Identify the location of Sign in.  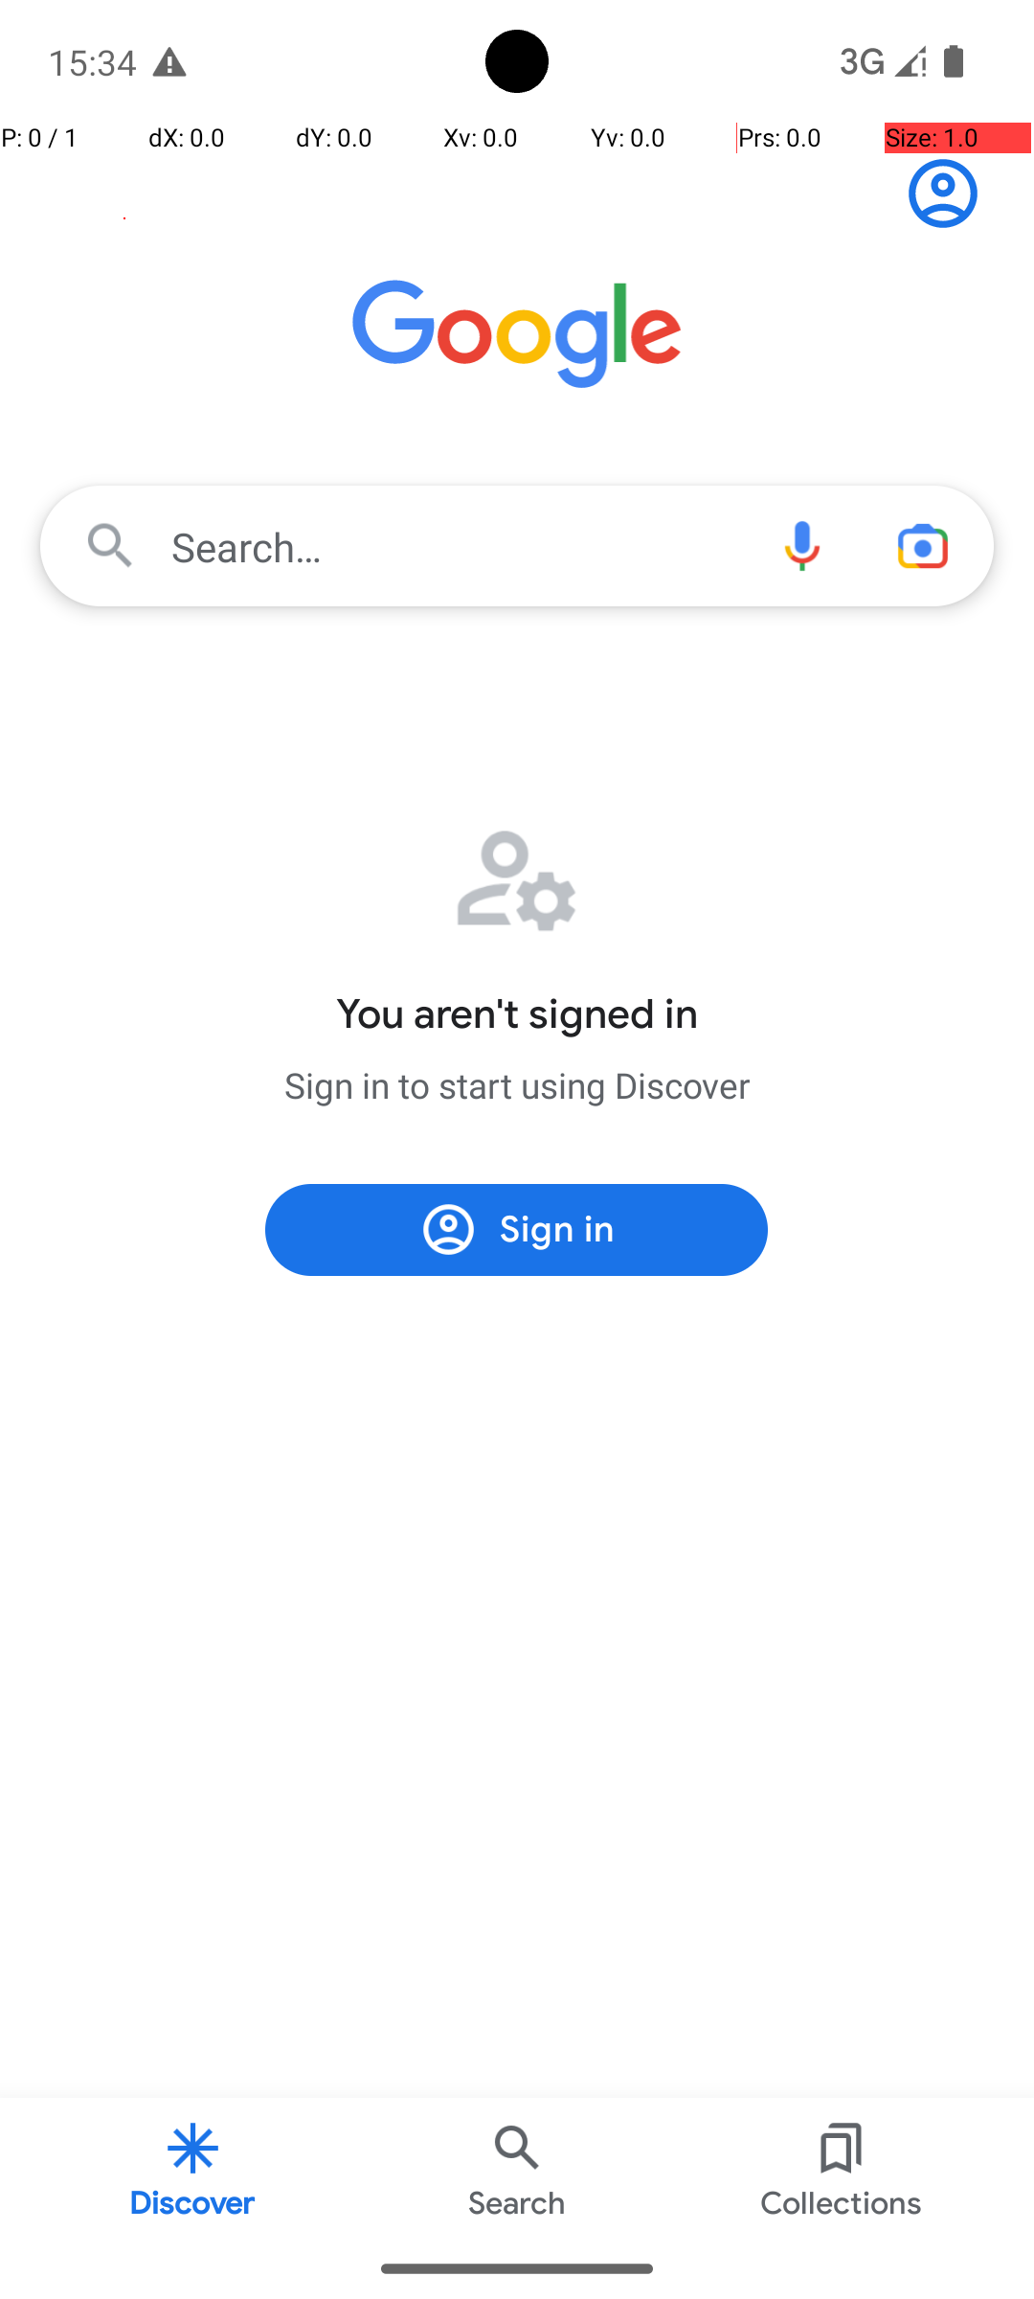
(954, 193).